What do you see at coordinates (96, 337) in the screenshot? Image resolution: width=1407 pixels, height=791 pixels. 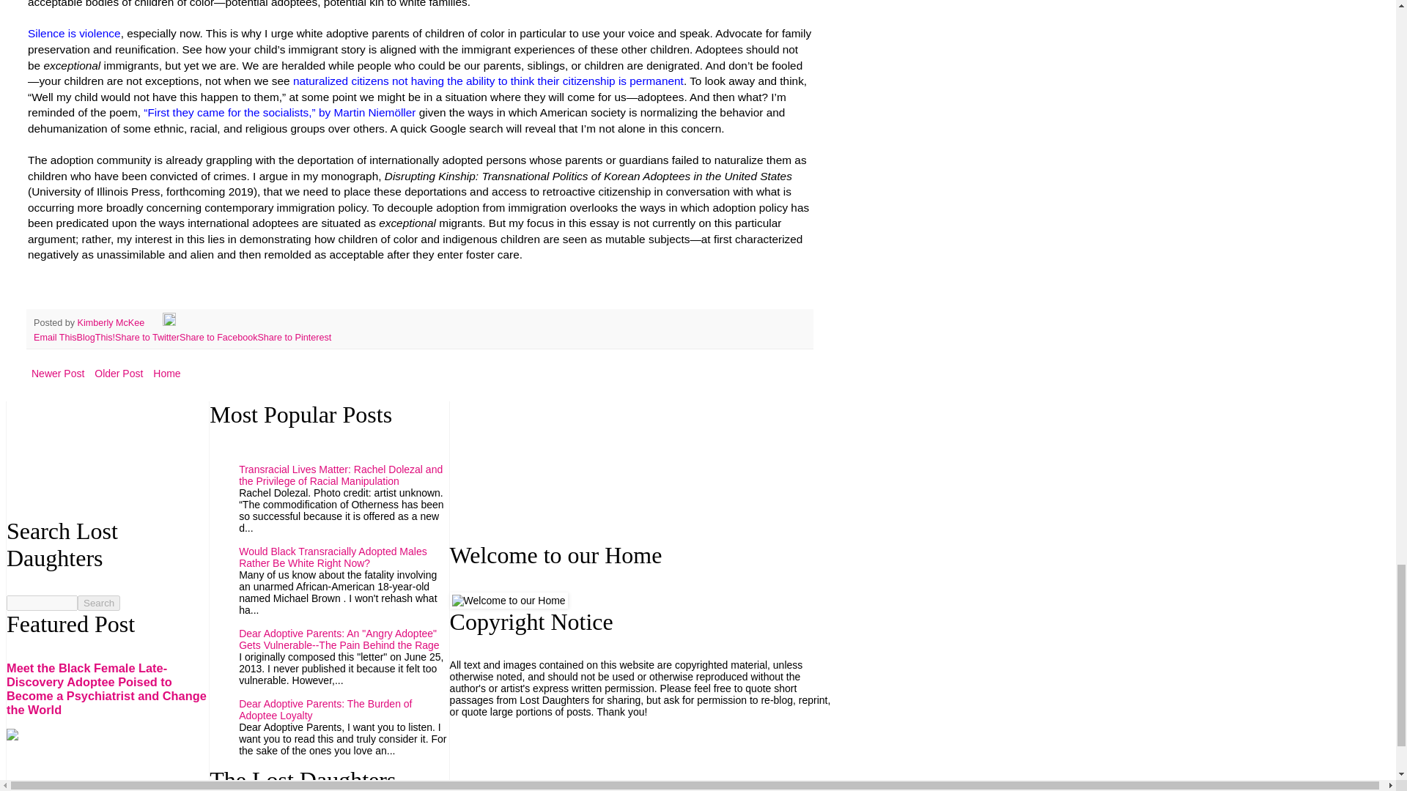 I see `BlogThis!` at bounding box center [96, 337].